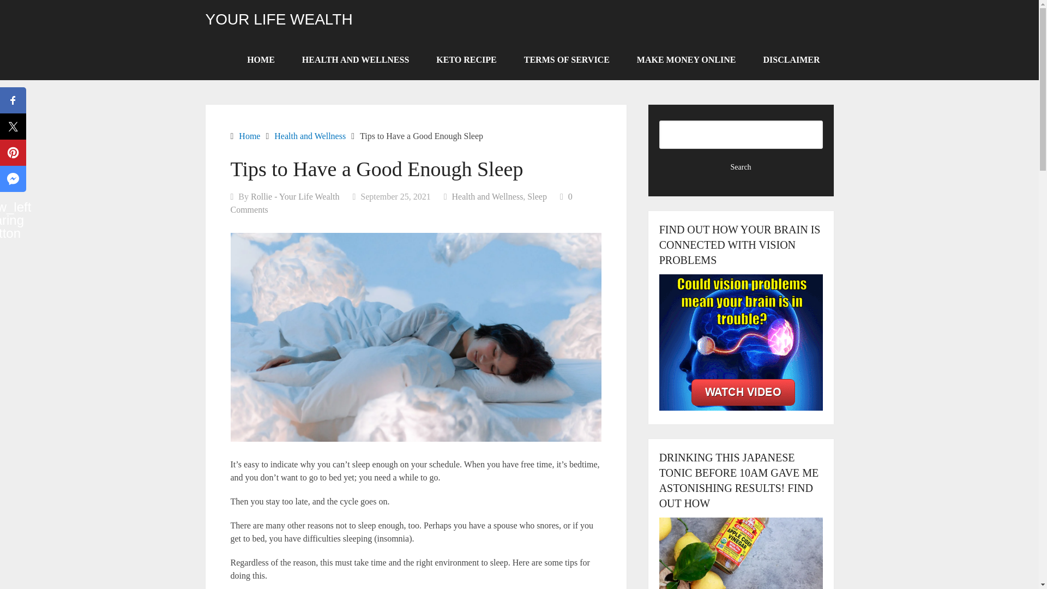 The width and height of the screenshot is (1047, 589). Describe the element at coordinates (249, 136) in the screenshot. I see `Home` at that location.